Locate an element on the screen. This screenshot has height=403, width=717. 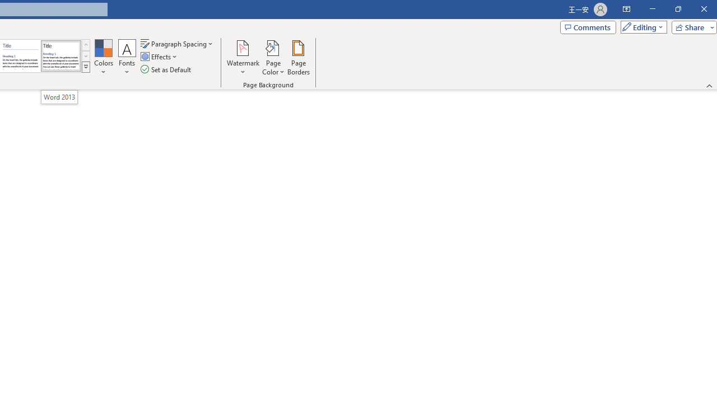
Colors is located at coordinates (103, 57).